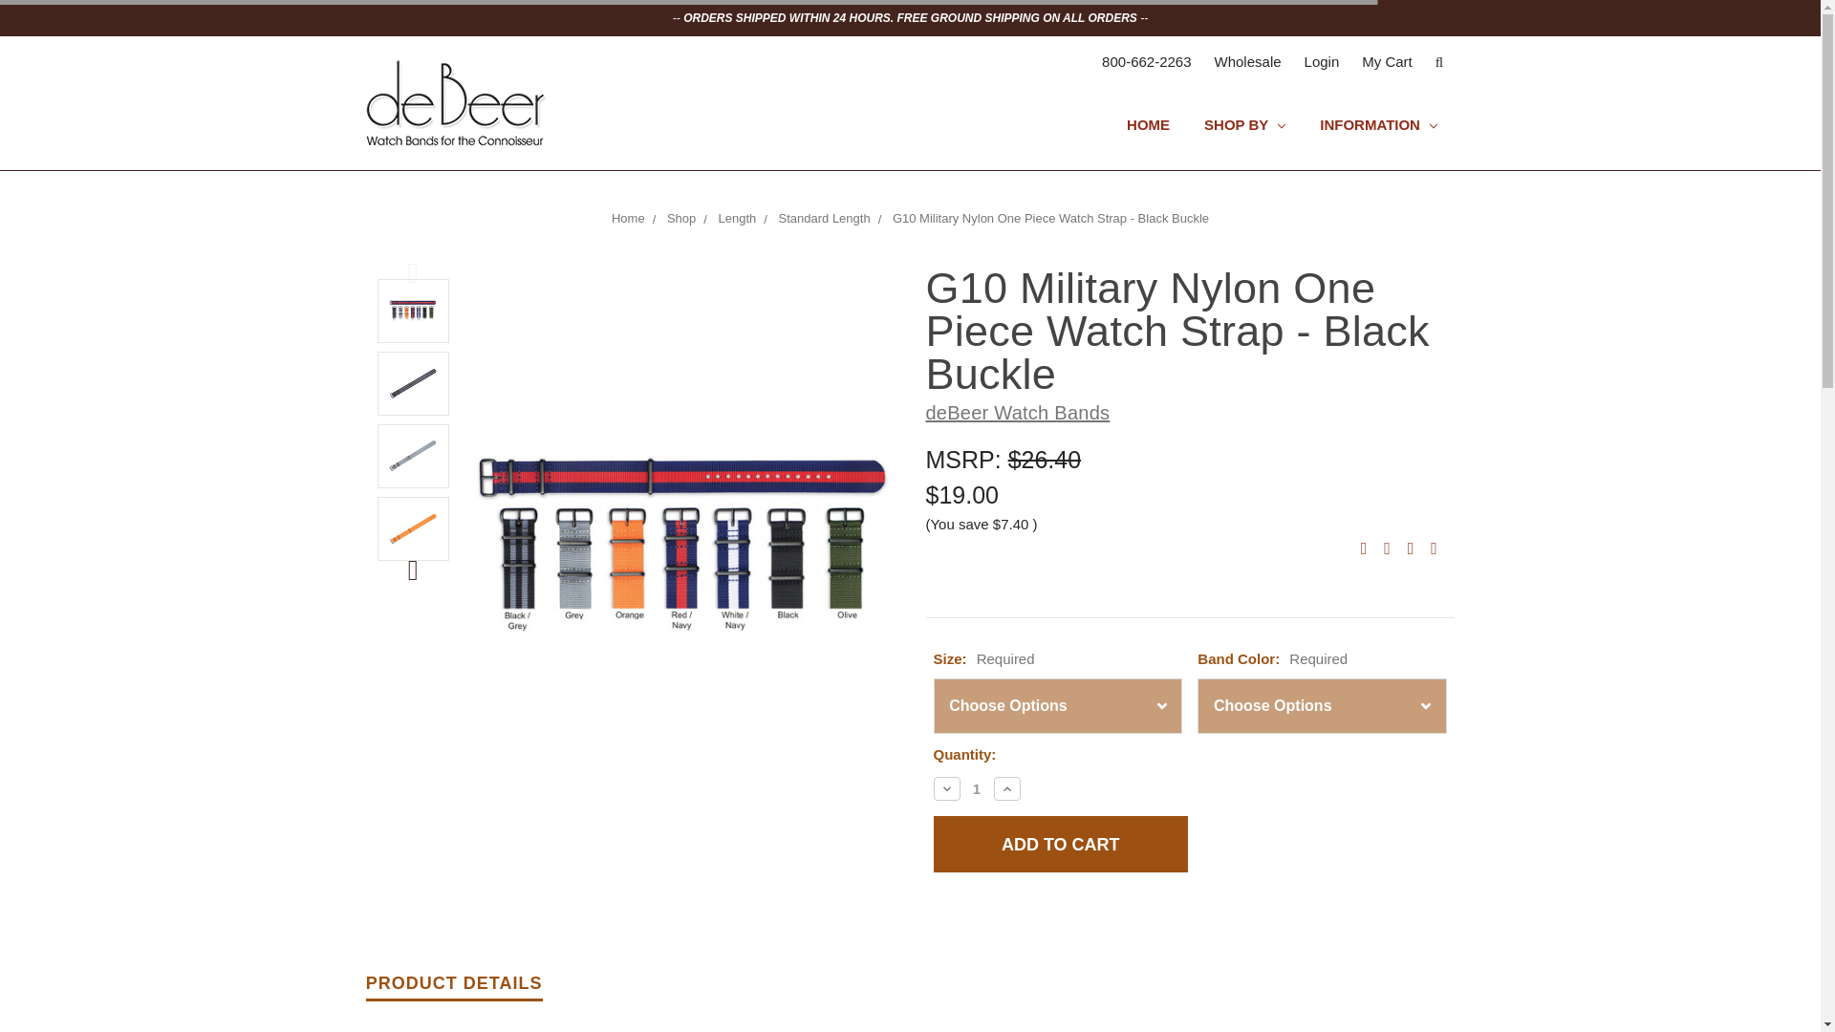 Image resolution: width=1835 pixels, height=1032 pixels. I want to click on Login, so click(1322, 61).